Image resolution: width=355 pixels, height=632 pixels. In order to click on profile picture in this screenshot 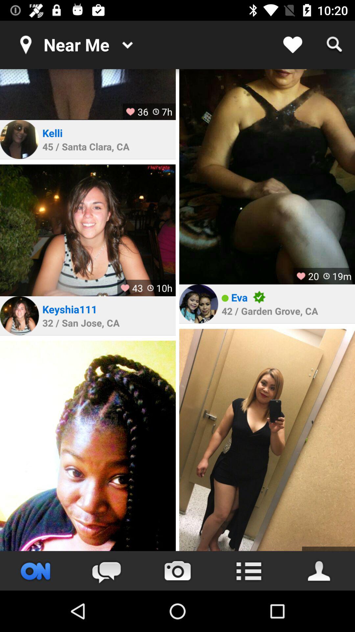, I will do `click(19, 316)`.